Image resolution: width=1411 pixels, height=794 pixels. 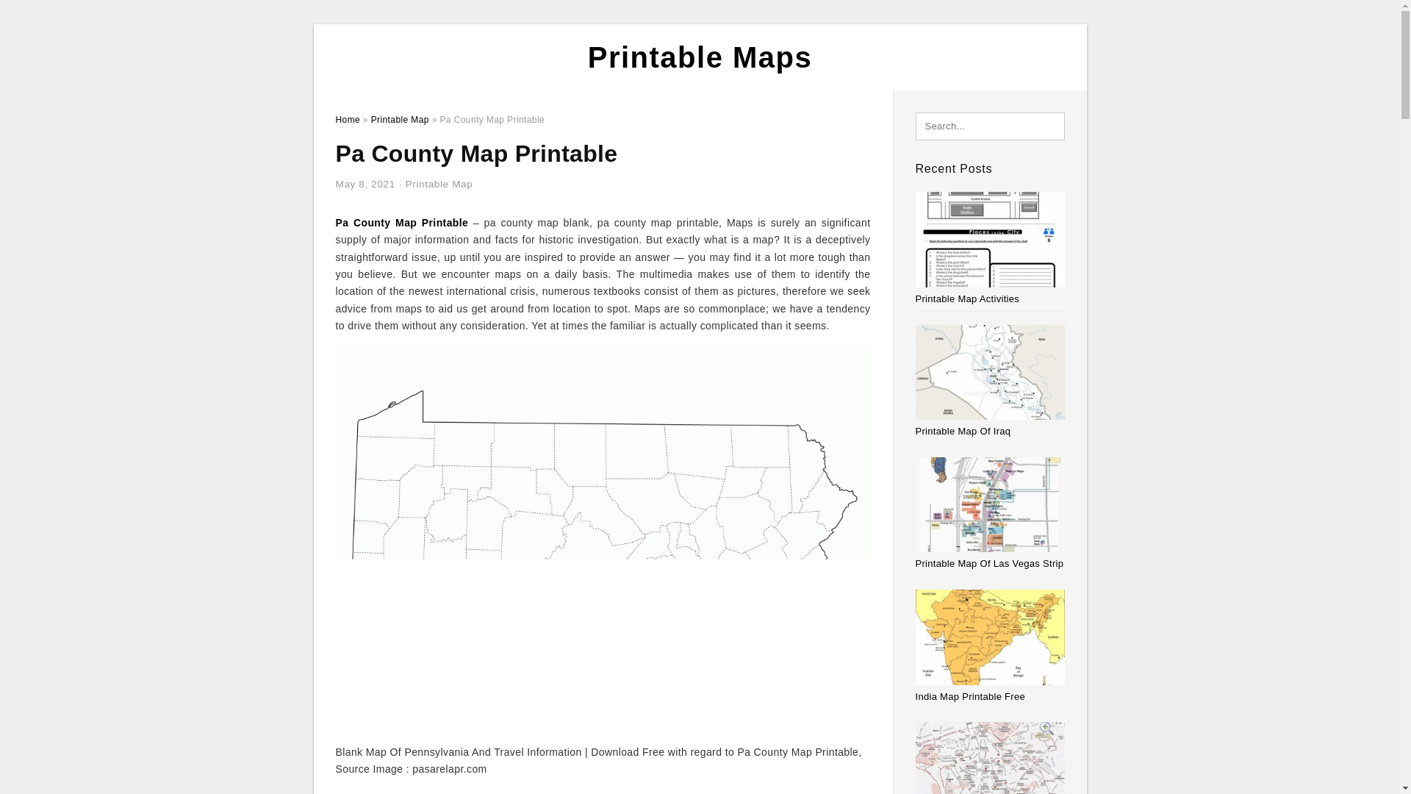 What do you see at coordinates (347, 119) in the screenshot?
I see `Home` at bounding box center [347, 119].